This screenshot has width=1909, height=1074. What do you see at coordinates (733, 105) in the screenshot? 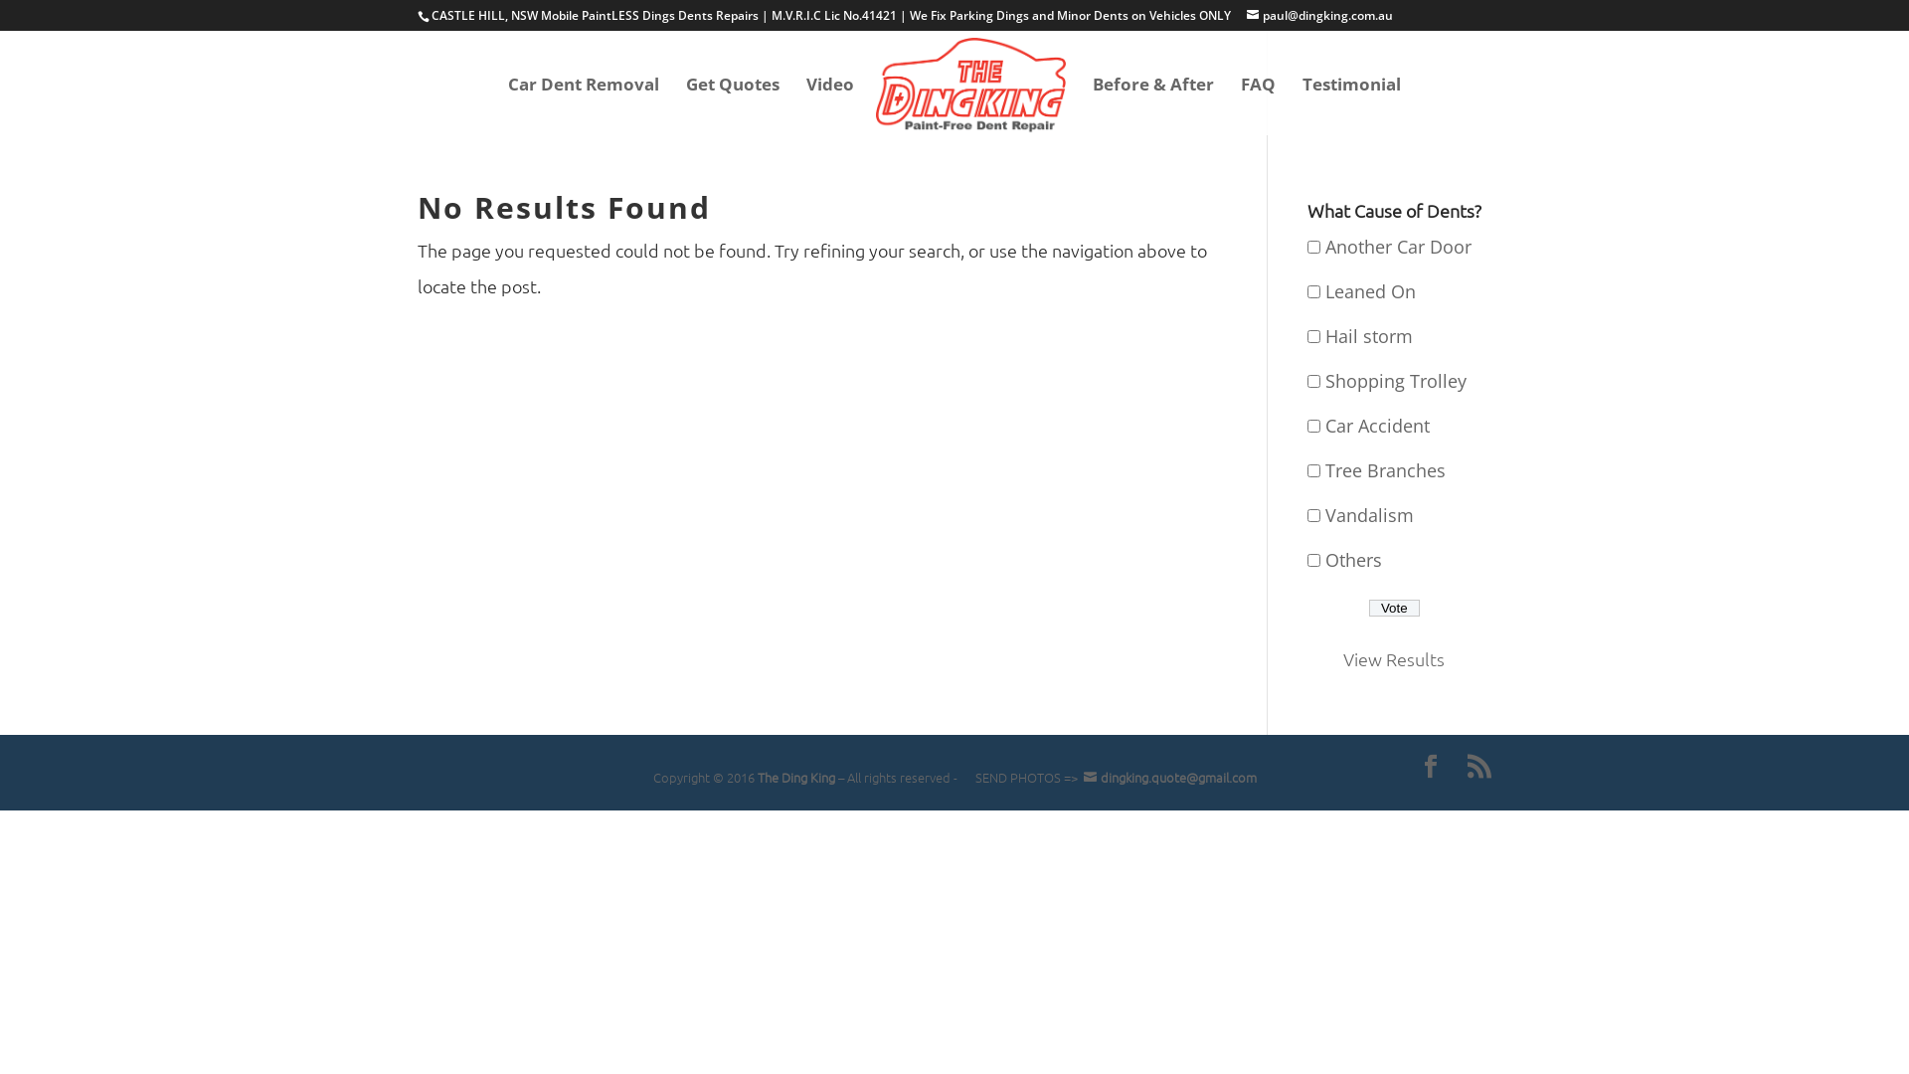
I see `Get Quotes` at bounding box center [733, 105].